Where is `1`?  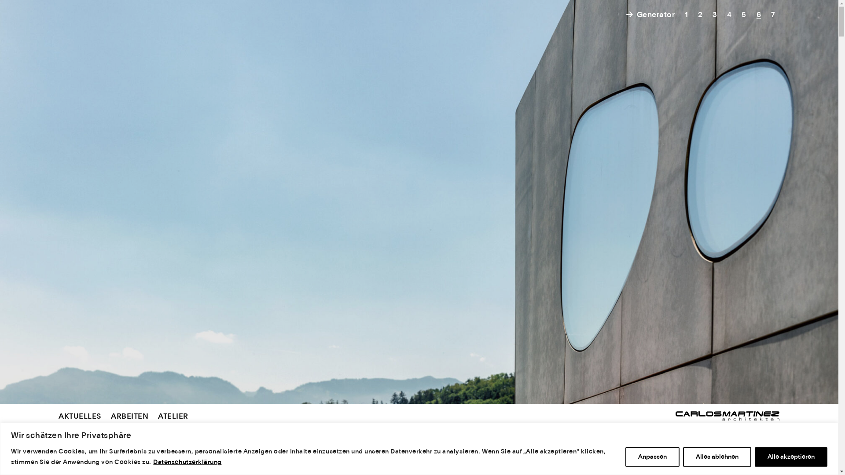 1 is located at coordinates (686, 15).